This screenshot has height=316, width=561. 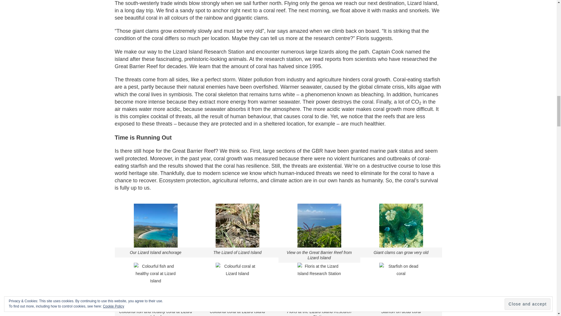 What do you see at coordinates (204, 11) in the screenshot?
I see `sandy spot to anchor` at bounding box center [204, 11].